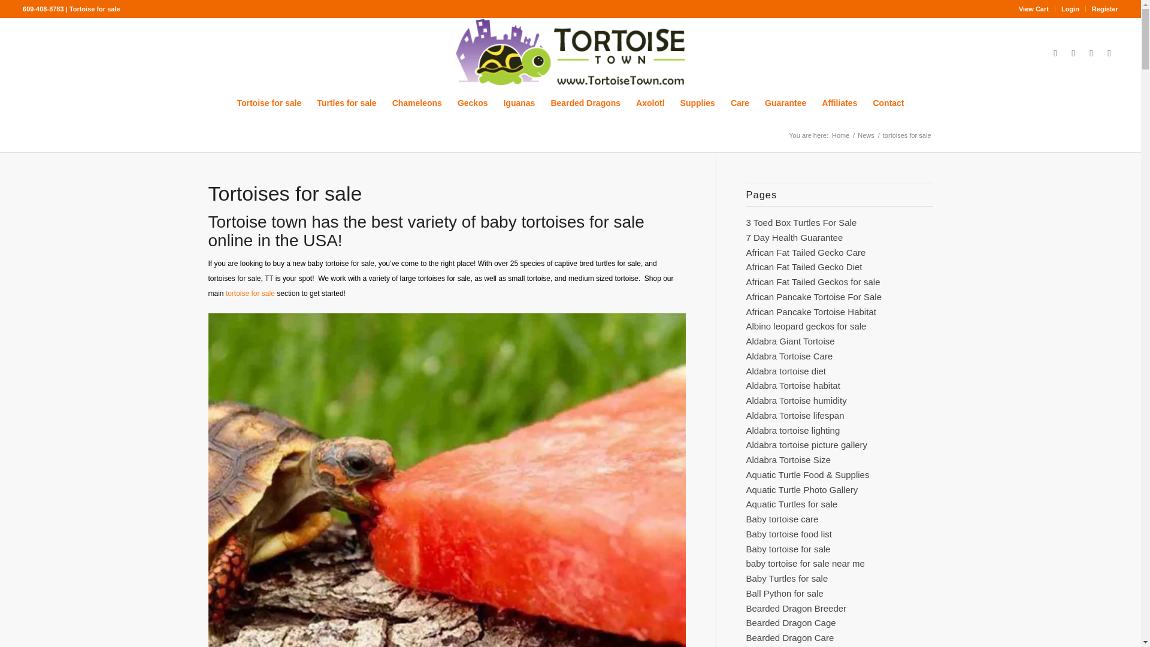 This screenshot has height=647, width=1150. What do you see at coordinates (1109, 53) in the screenshot?
I see `Pinterest` at bounding box center [1109, 53].